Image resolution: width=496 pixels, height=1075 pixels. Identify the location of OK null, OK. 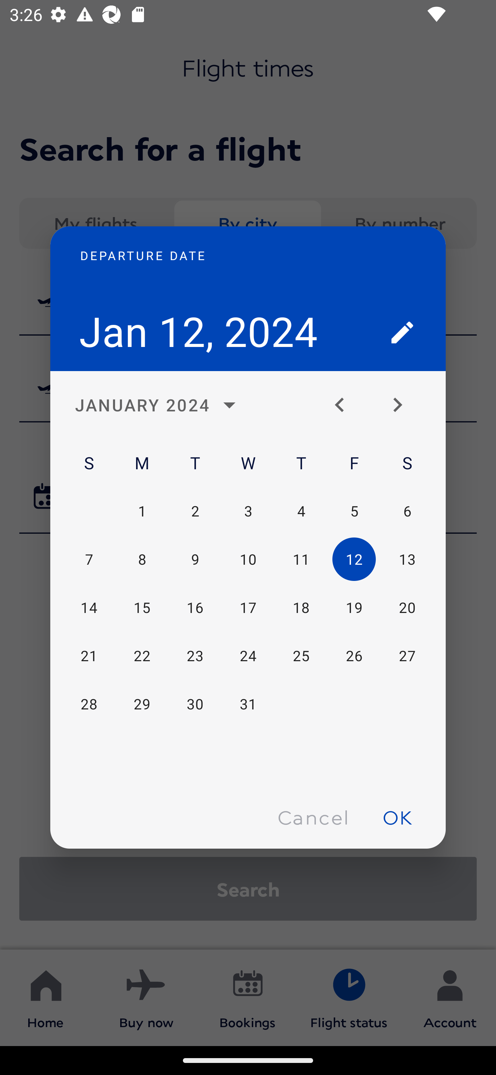
(397, 817).